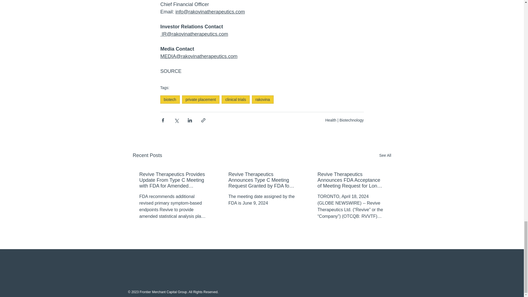  Describe the element at coordinates (262, 99) in the screenshot. I see `rakovina` at that location.